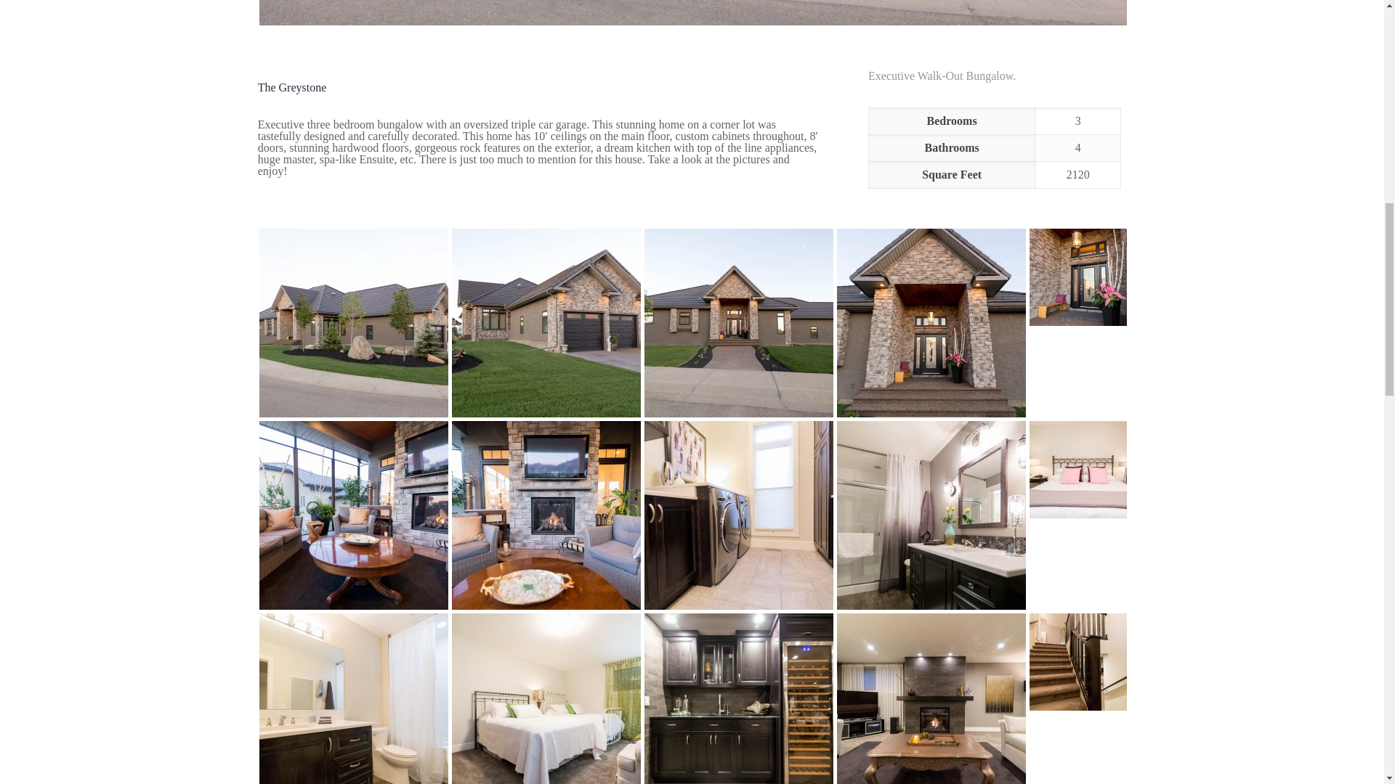  I want to click on 029, so click(546, 515).